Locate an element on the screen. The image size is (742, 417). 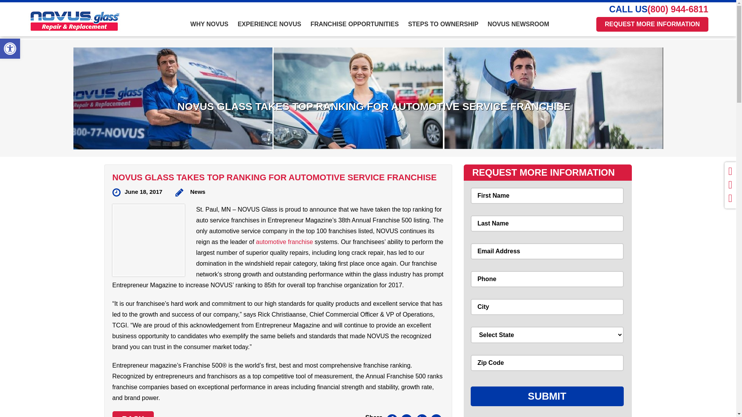
WHY NOVUS is located at coordinates (209, 29).